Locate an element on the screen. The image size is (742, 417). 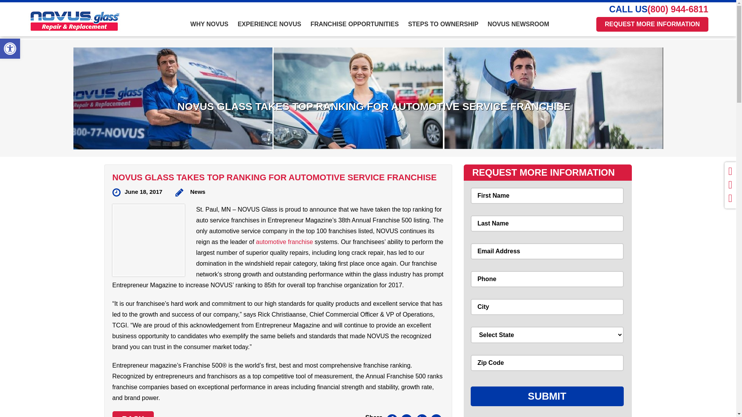
WHY NOVUS is located at coordinates (209, 29).